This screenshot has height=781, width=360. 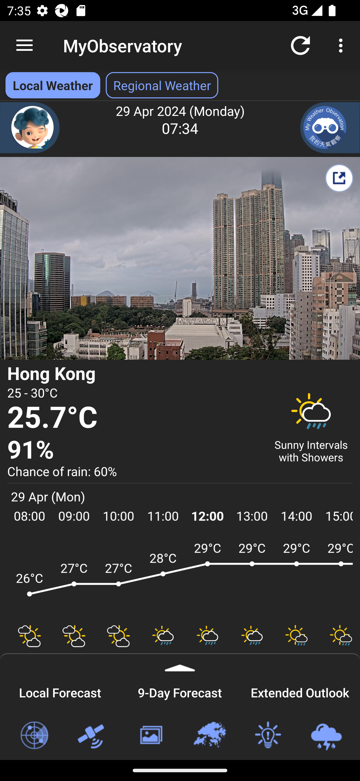 What do you see at coordinates (326, 735) in the screenshot?
I see `Loc-based Rain & Lightning Forecast` at bounding box center [326, 735].